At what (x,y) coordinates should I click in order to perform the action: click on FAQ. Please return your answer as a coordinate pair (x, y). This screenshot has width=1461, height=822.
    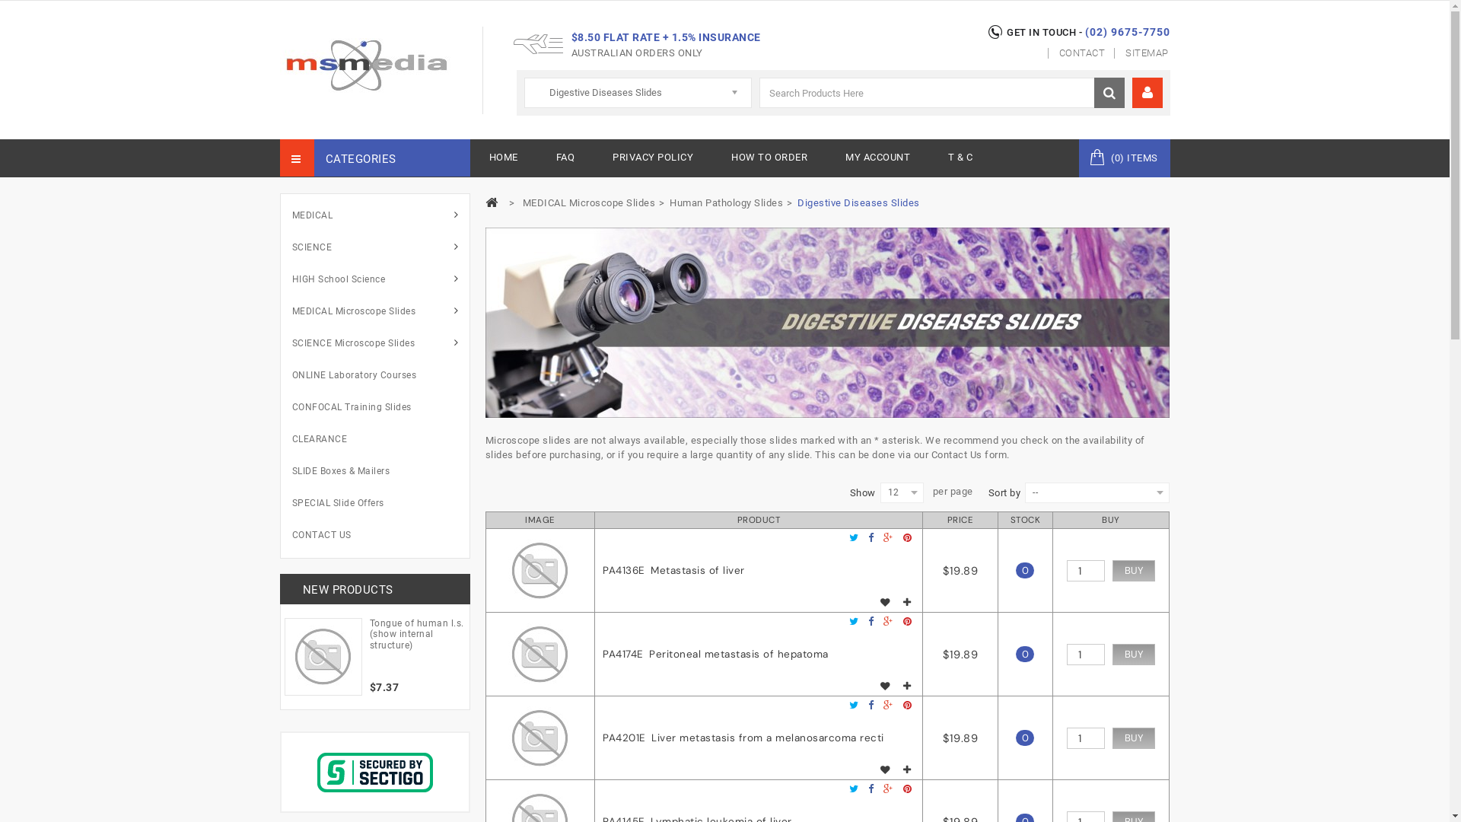
    Looking at the image, I should click on (566, 158).